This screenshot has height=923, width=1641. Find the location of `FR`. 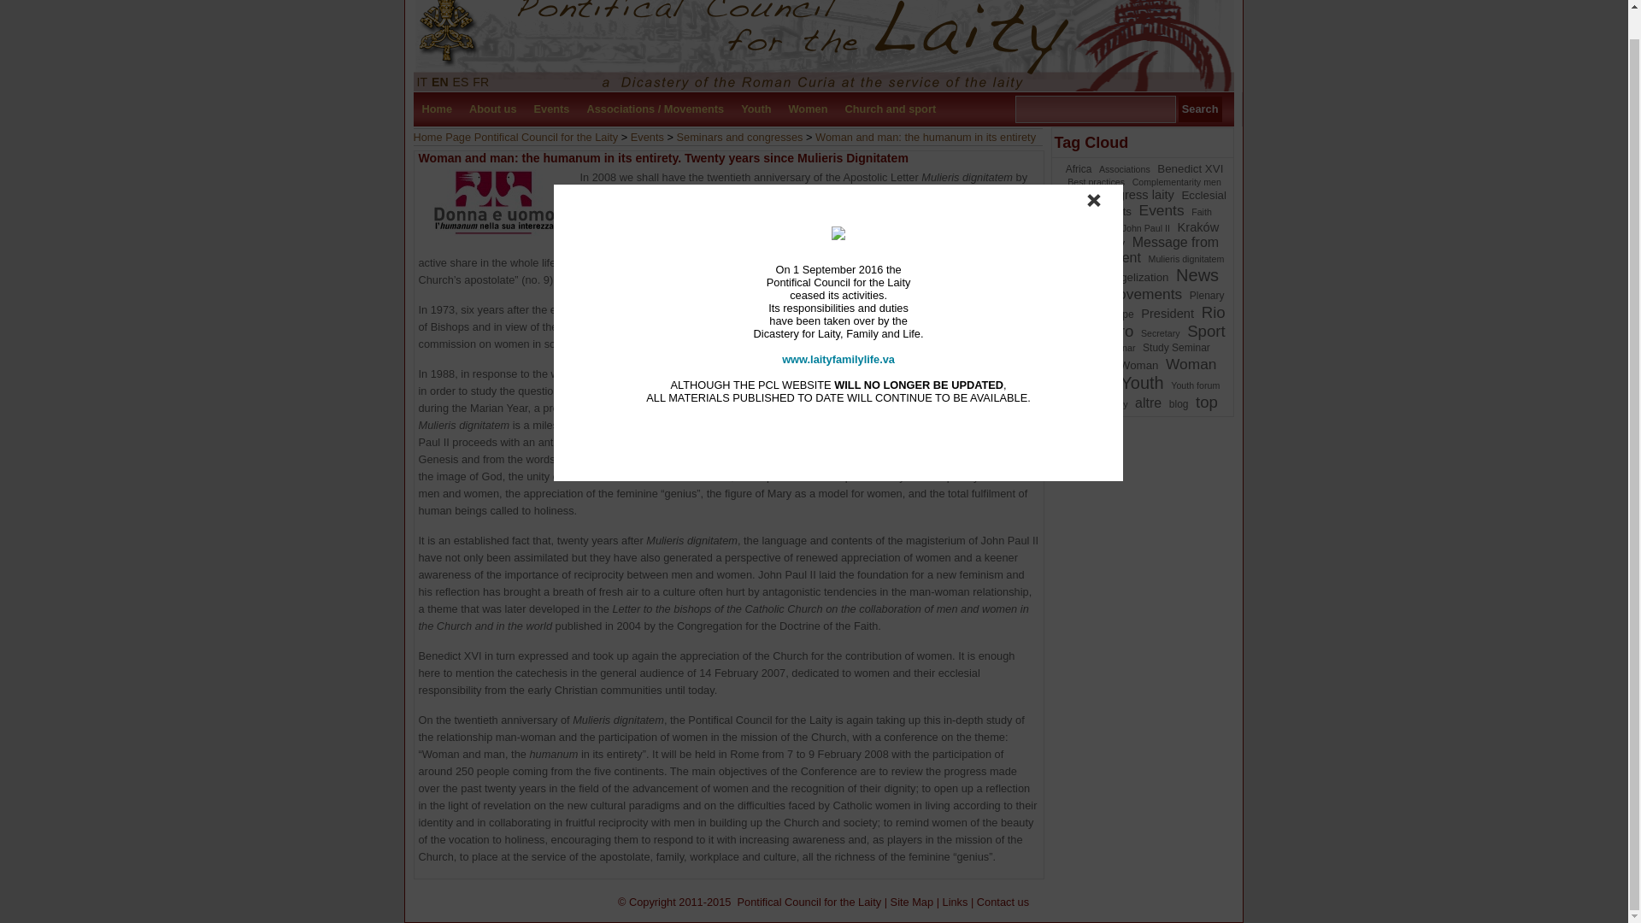

FR is located at coordinates (480, 81).